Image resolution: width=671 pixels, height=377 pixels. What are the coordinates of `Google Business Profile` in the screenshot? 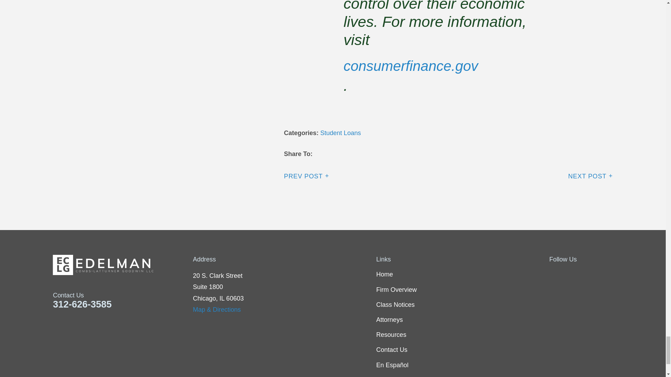 It's located at (608, 274).